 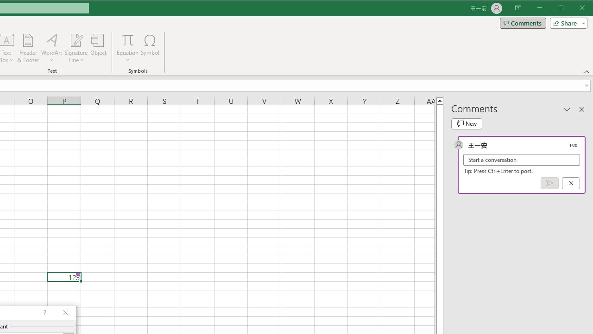 I want to click on Object..., so click(x=99, y=48).